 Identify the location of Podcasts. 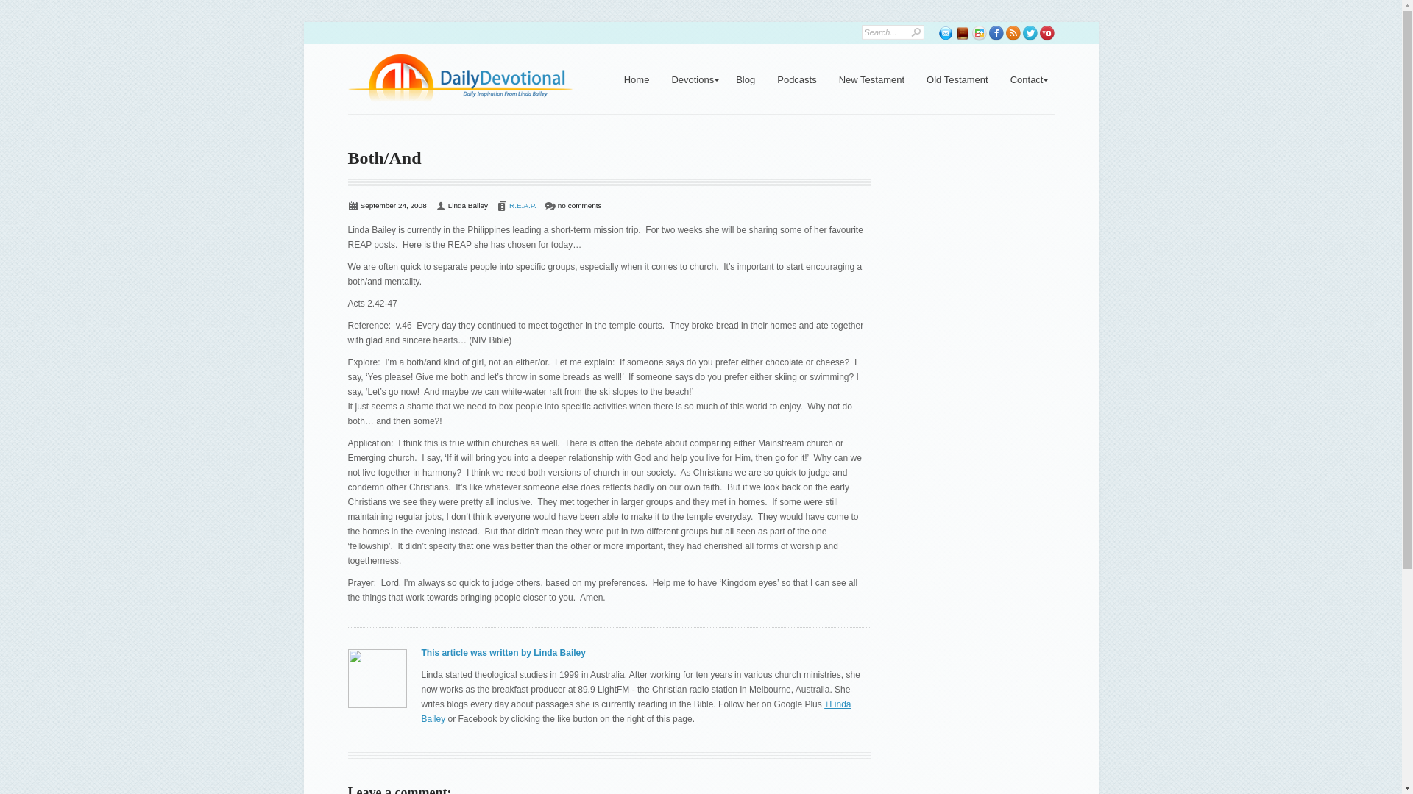
(796, 79).